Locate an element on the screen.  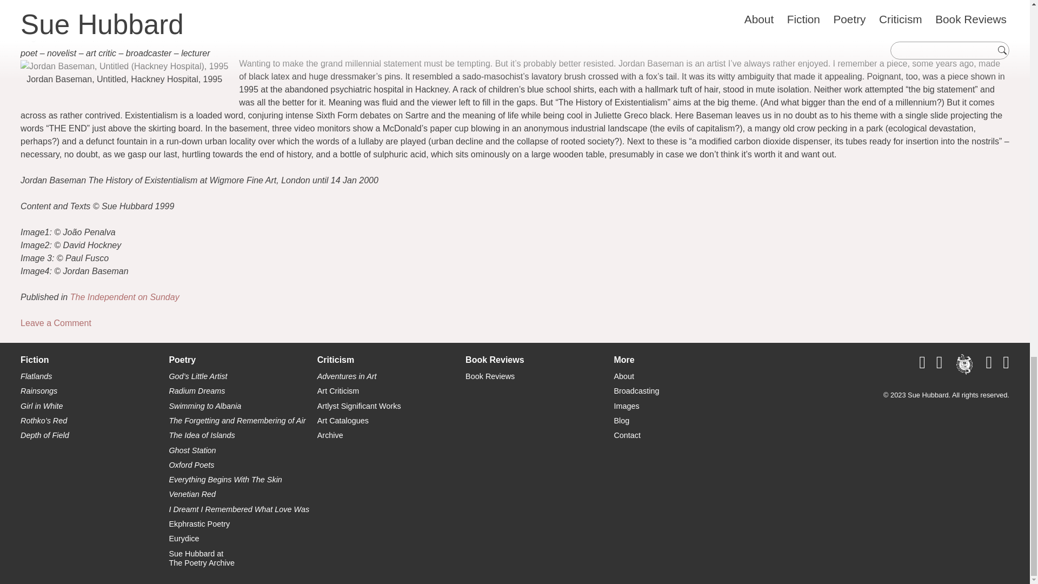
The Forgetting and Remembering of Air is located at coordinates (242, 391).